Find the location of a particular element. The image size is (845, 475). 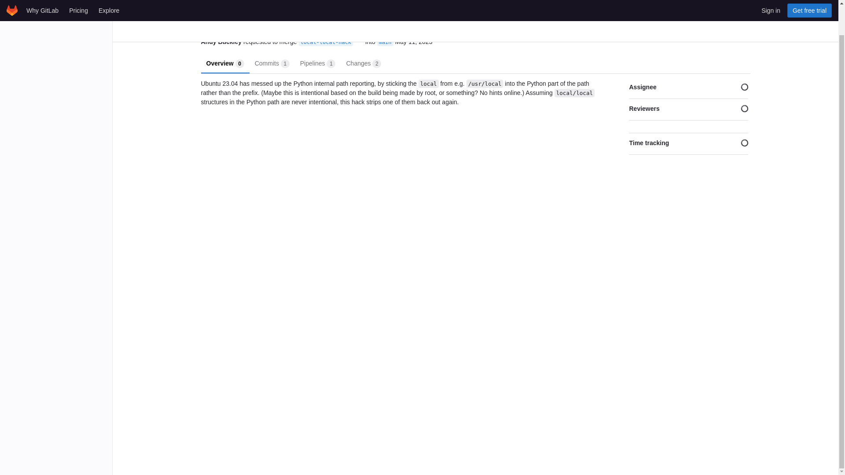

local-local-hack is located at coordinates (225, 62).